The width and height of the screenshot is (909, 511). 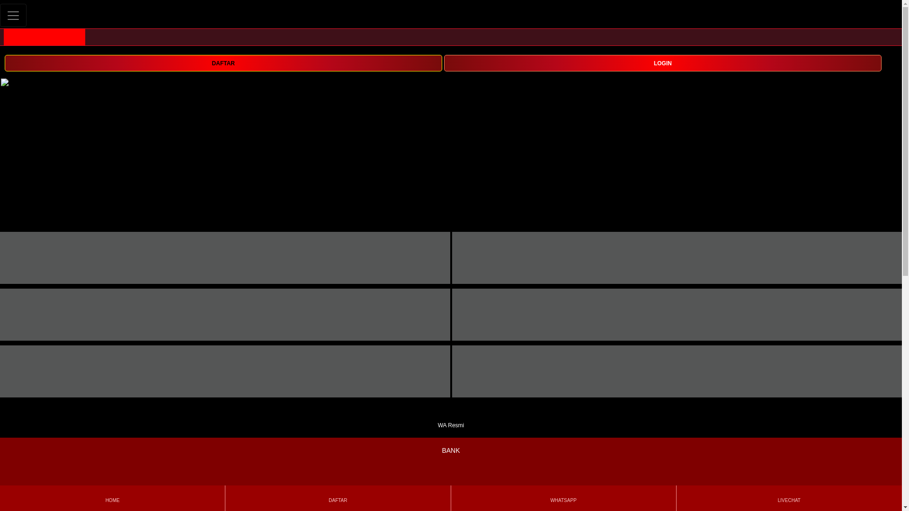 I want to click on HOME, so click(x=112, y=498).